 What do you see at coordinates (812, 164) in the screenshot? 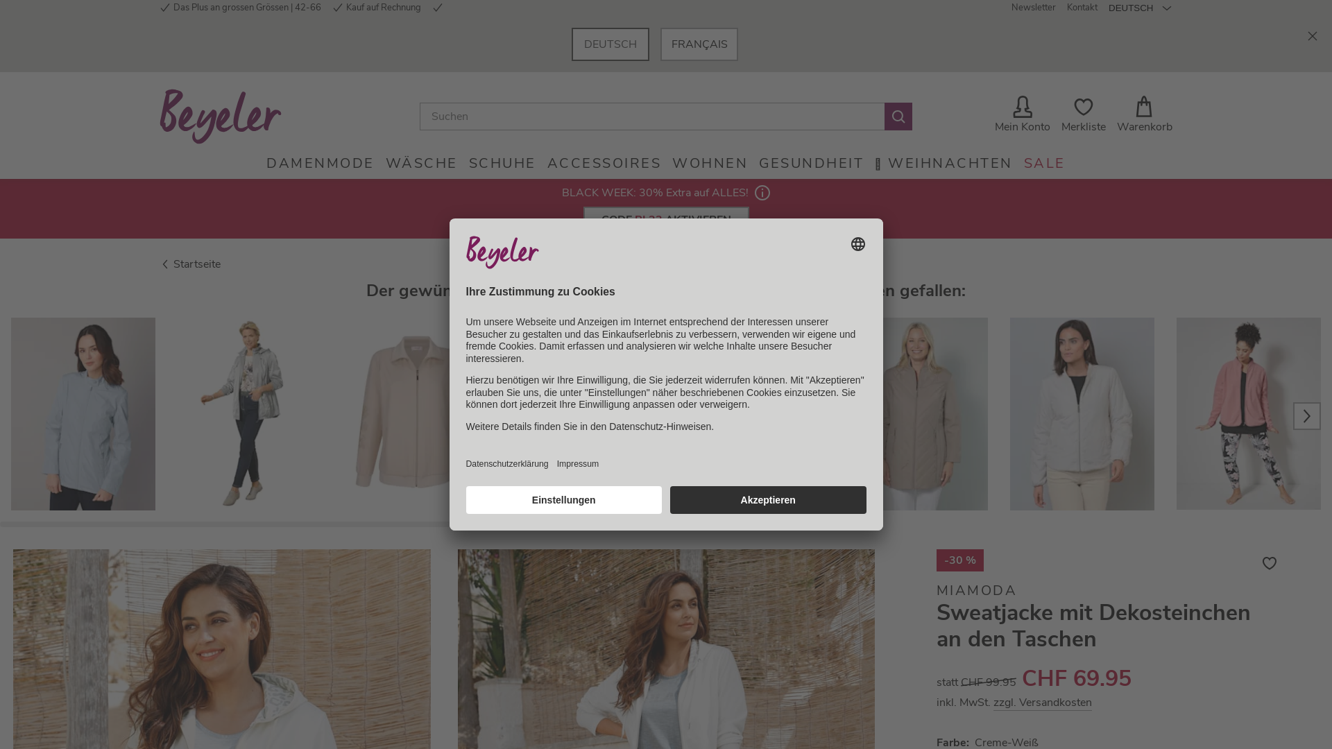
I see `GESUNDHEIT` at bounding box center [812, 164].